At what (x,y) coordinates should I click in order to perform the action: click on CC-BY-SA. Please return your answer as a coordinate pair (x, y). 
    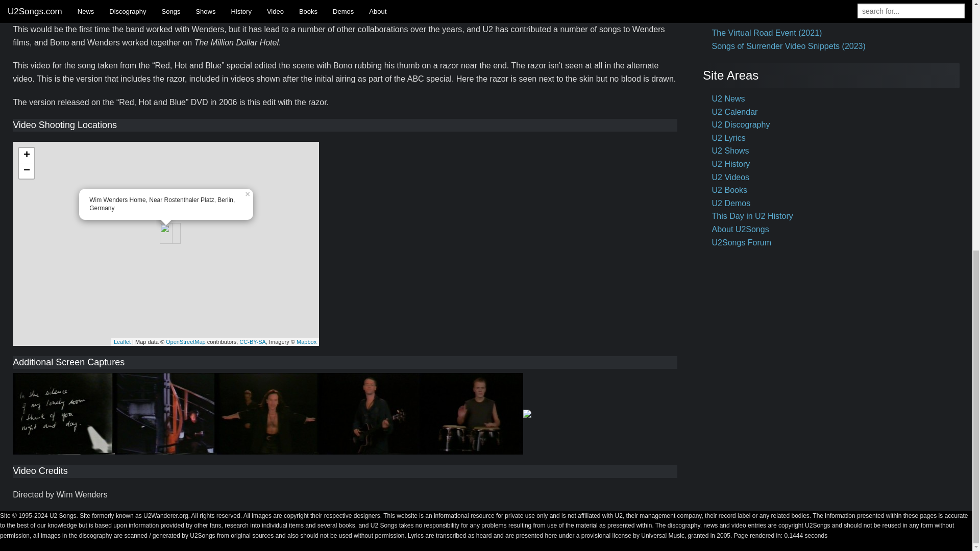
    Looking at the image, I should click on (252, 342).